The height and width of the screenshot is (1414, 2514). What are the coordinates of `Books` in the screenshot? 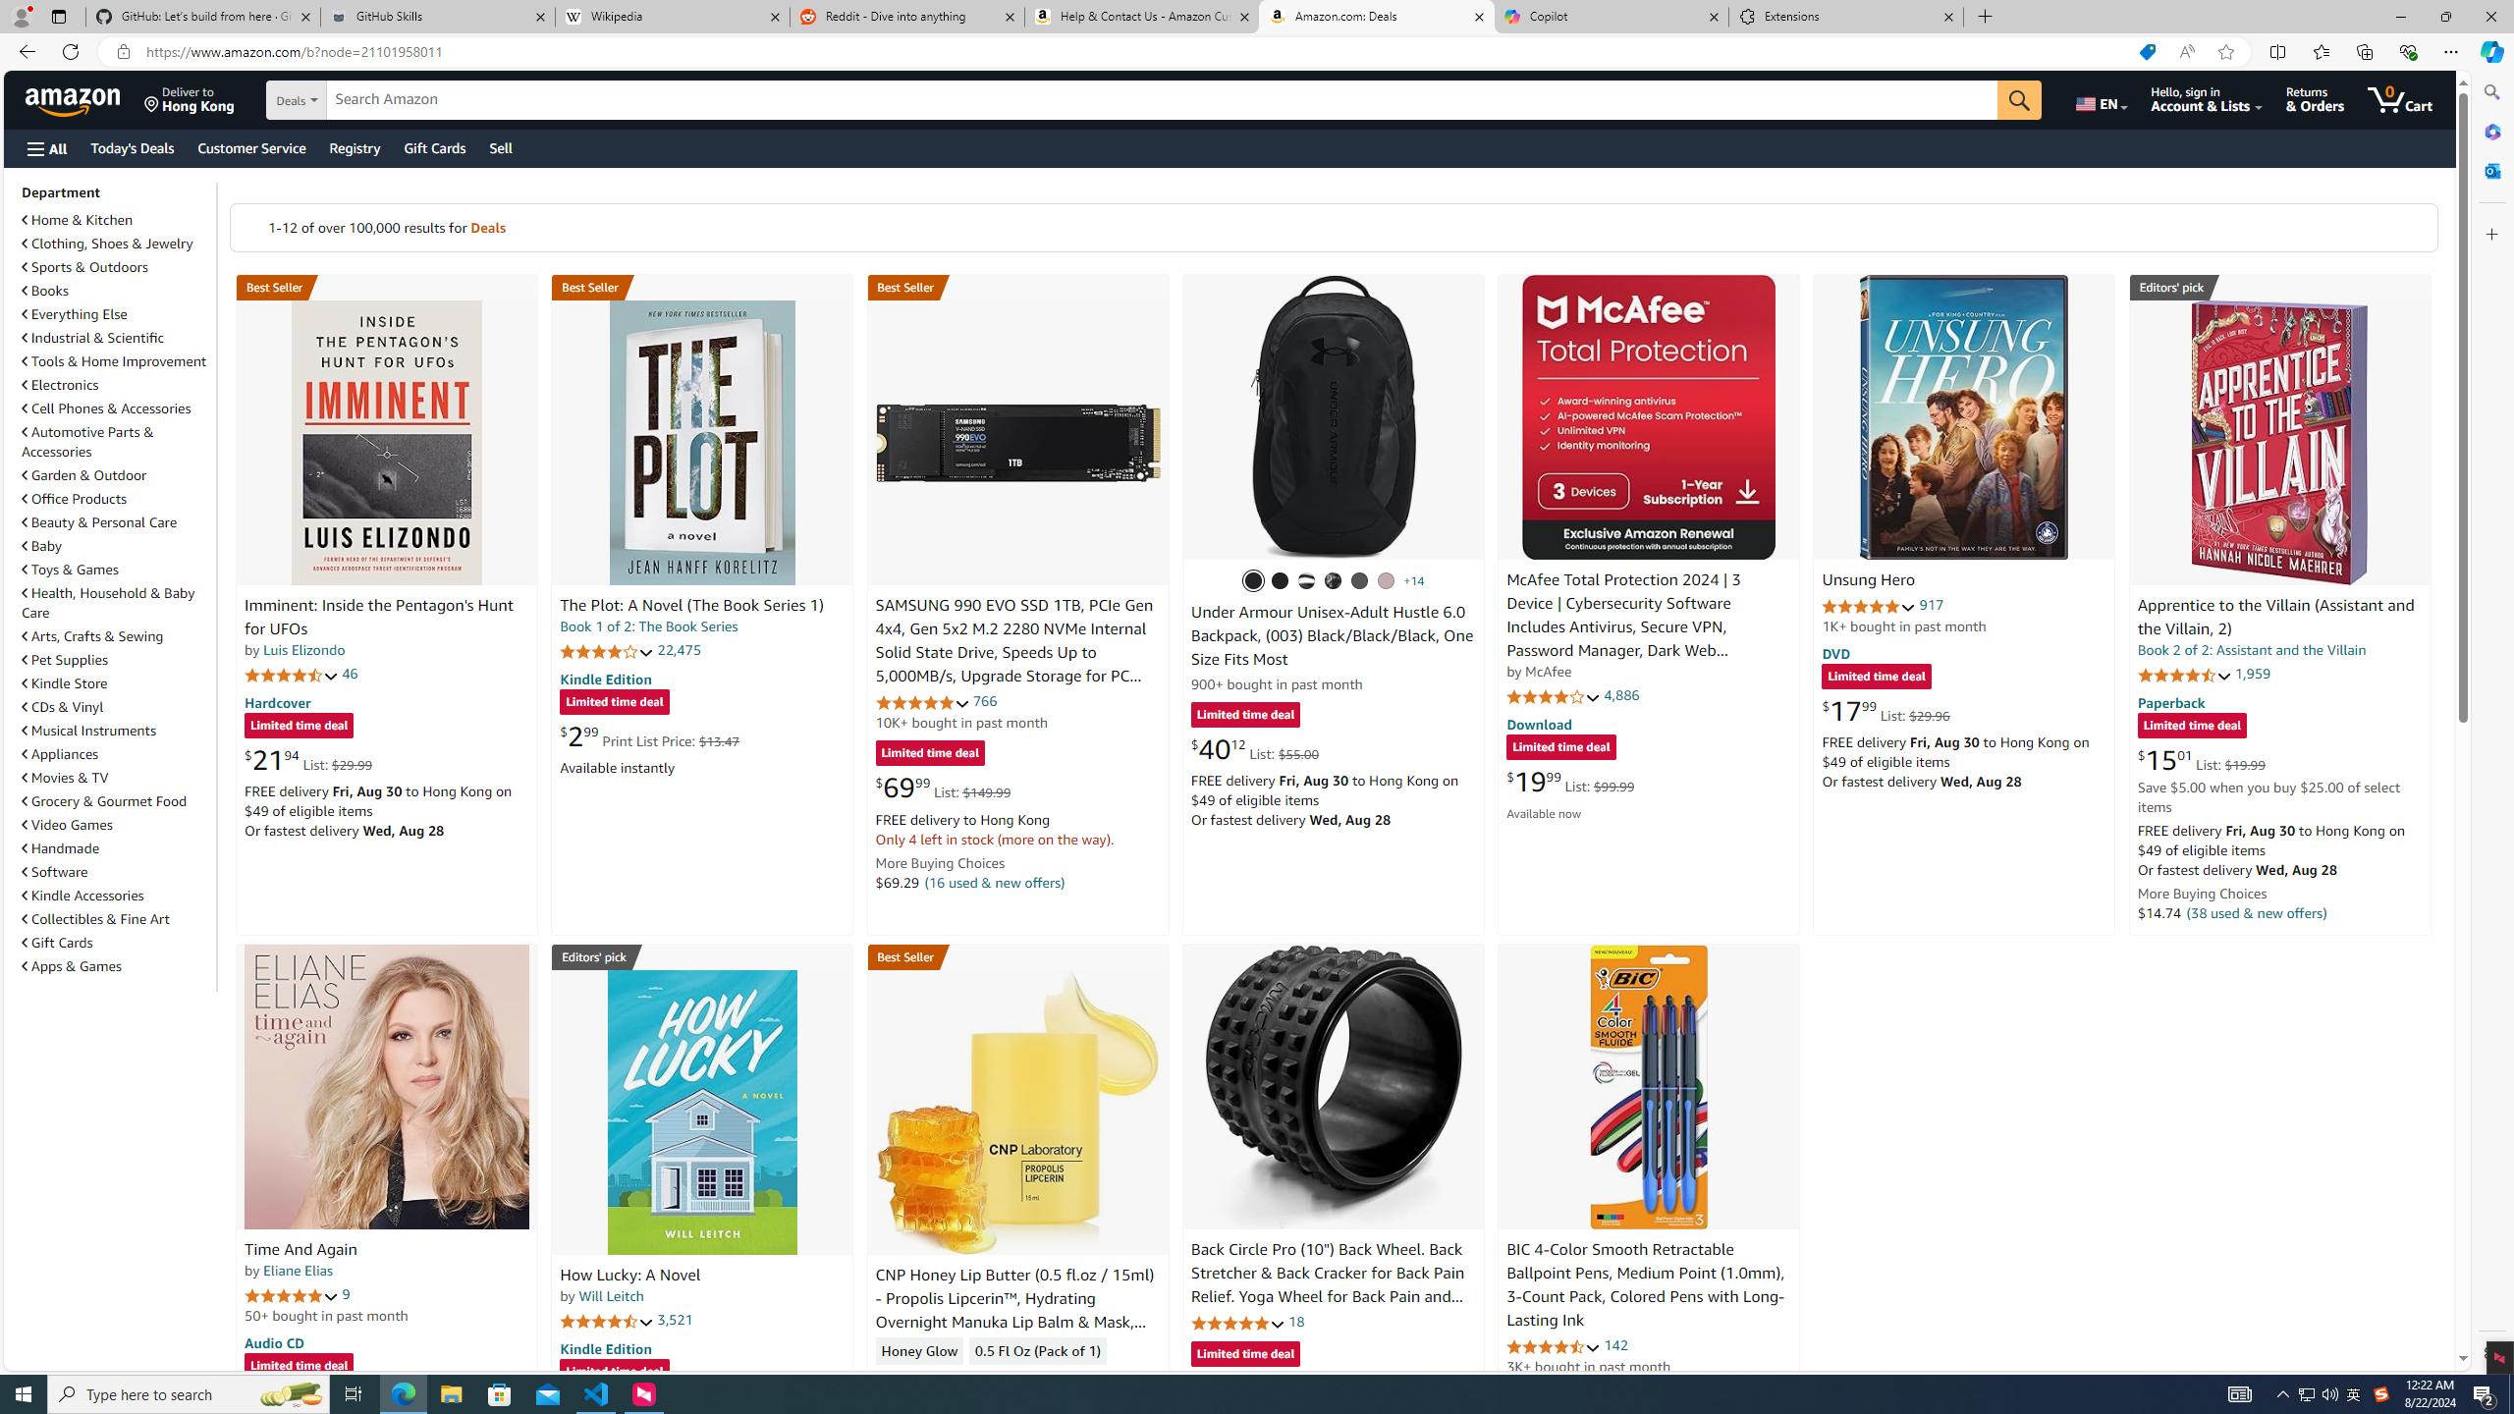 It's located at (117, 291).